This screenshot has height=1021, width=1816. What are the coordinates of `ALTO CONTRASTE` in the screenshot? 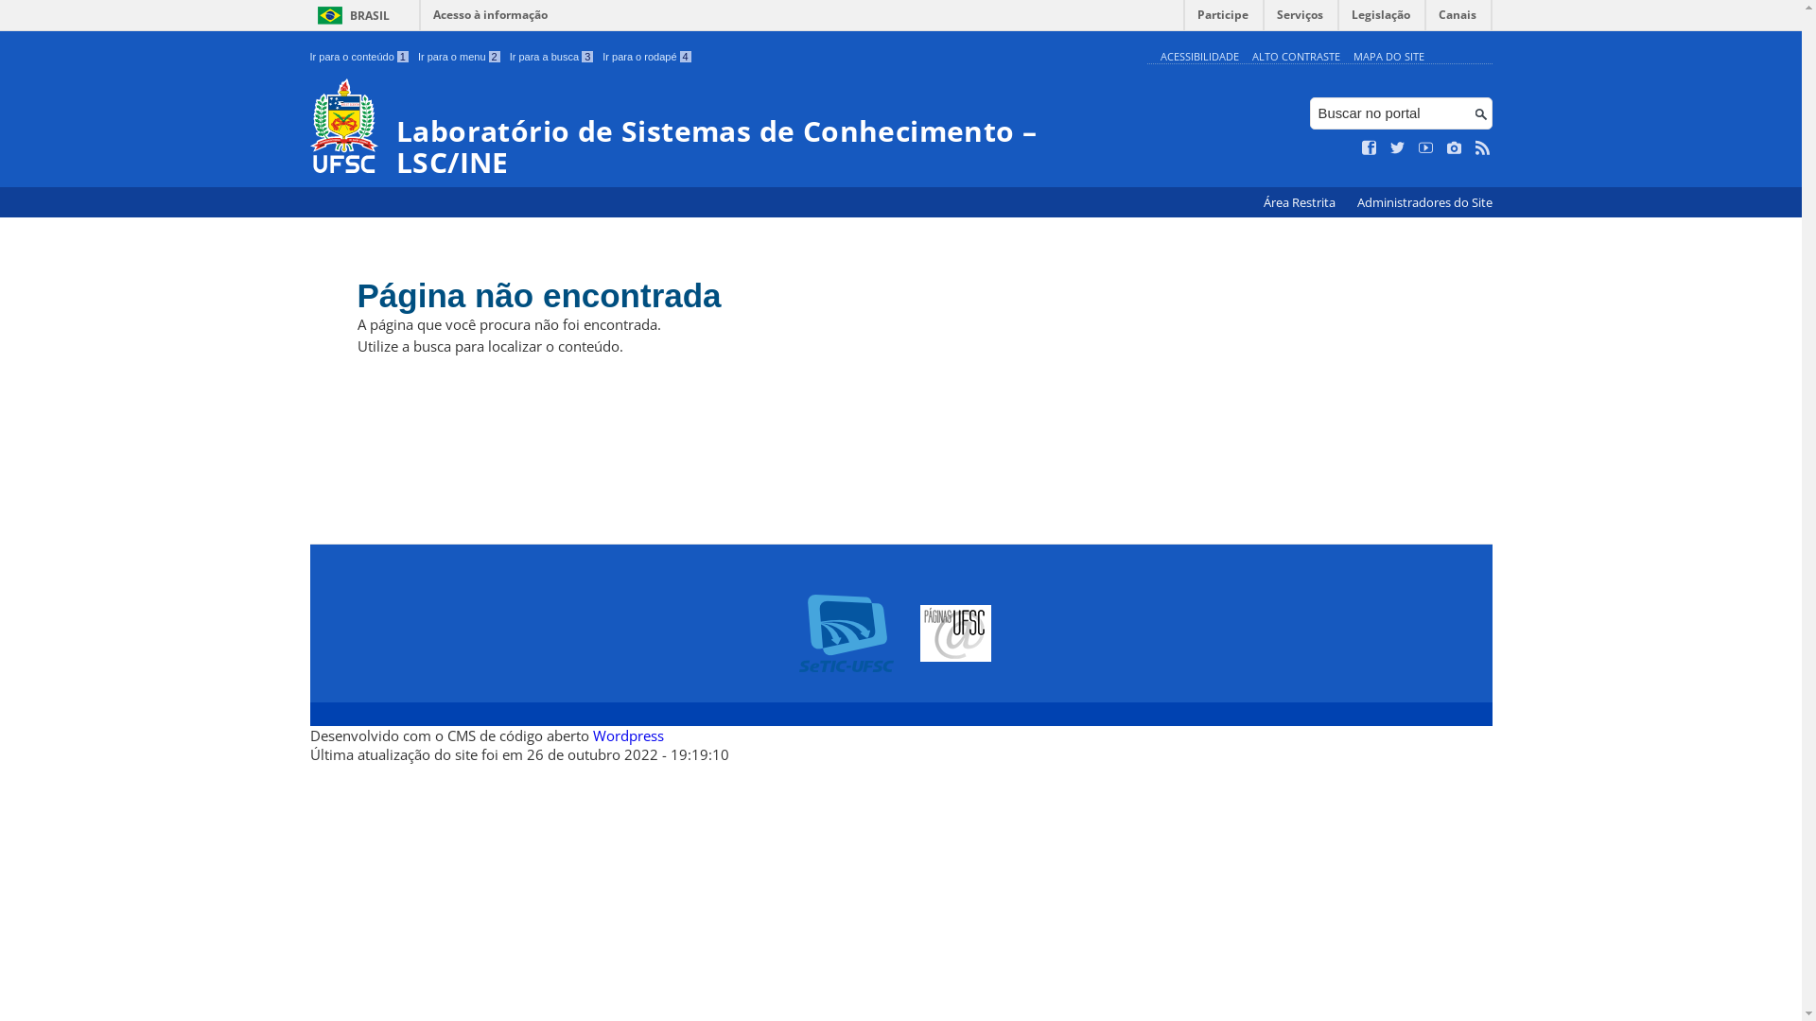 It's located at (1296, 57).